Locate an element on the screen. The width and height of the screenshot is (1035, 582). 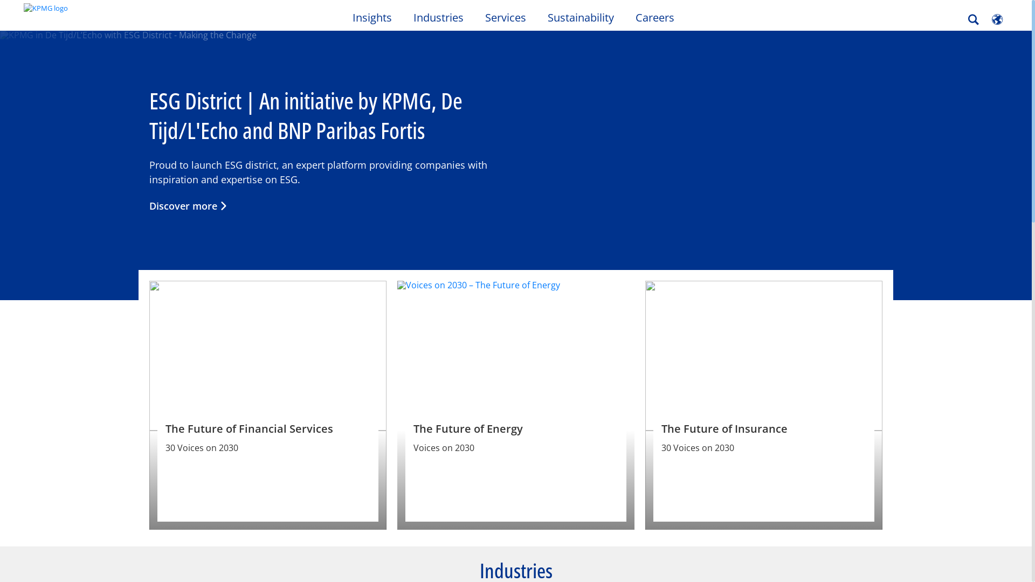
The Future of Energy
Voices on 2030 is located at coordinates (516, 405).